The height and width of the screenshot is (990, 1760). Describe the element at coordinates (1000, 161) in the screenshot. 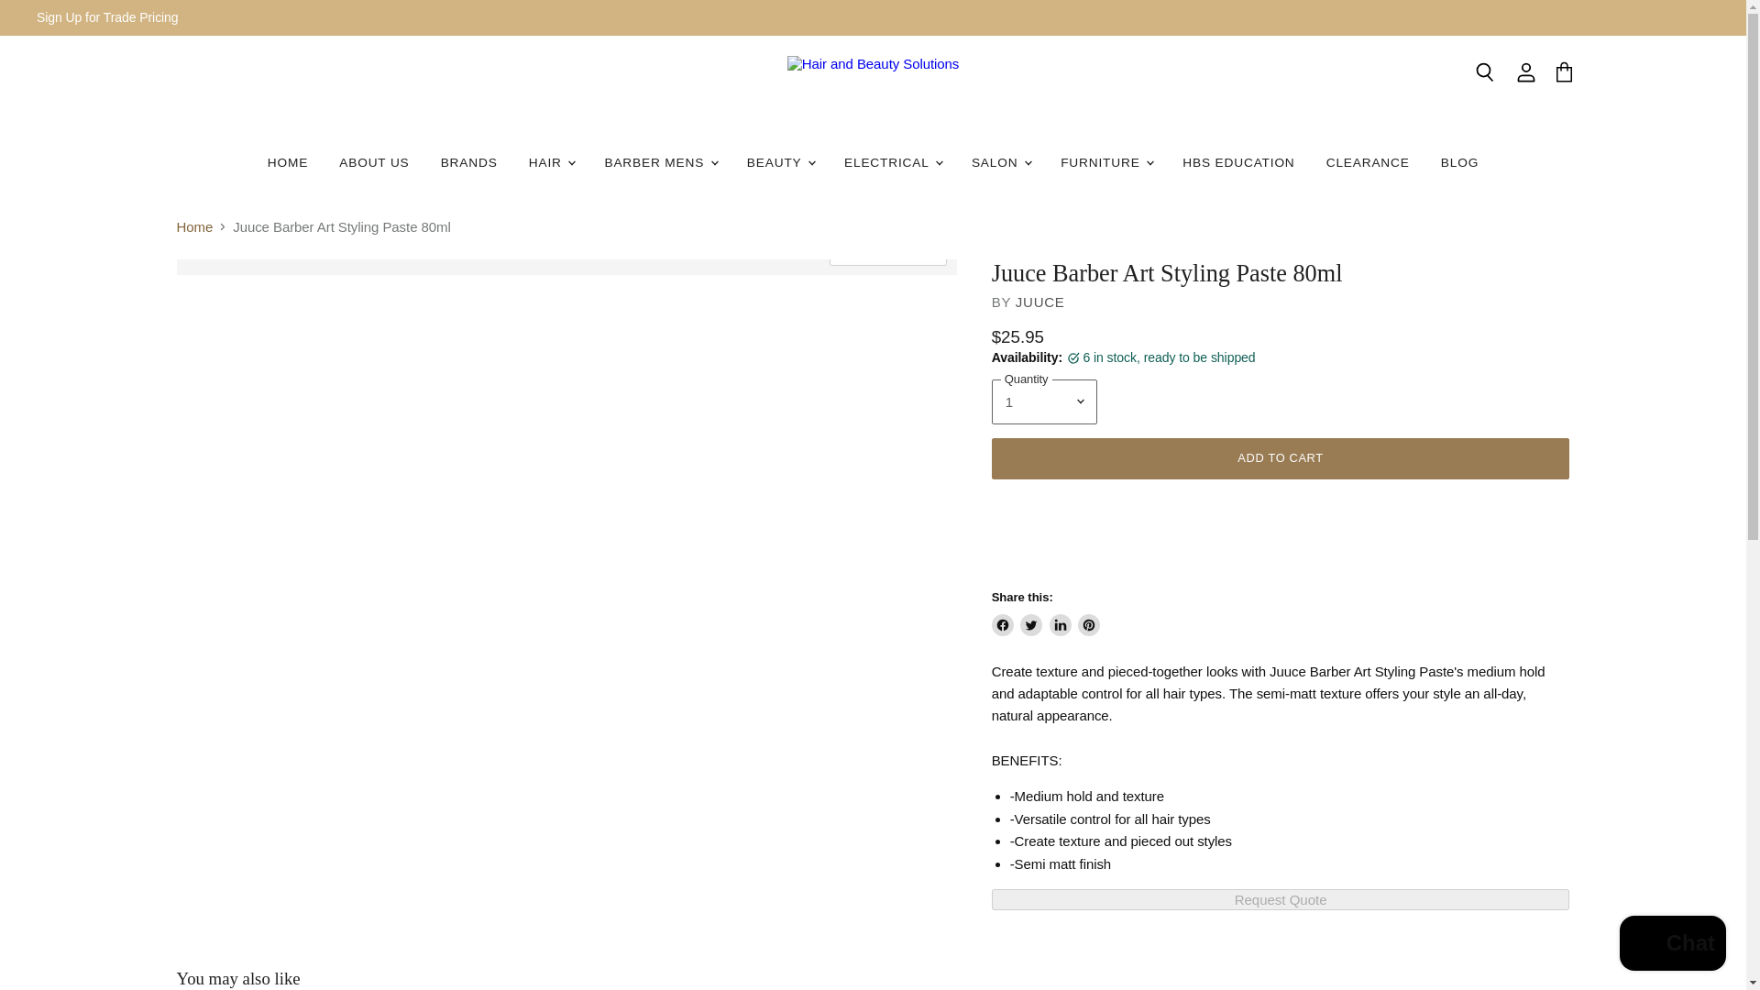

I see `SALON` at that location.